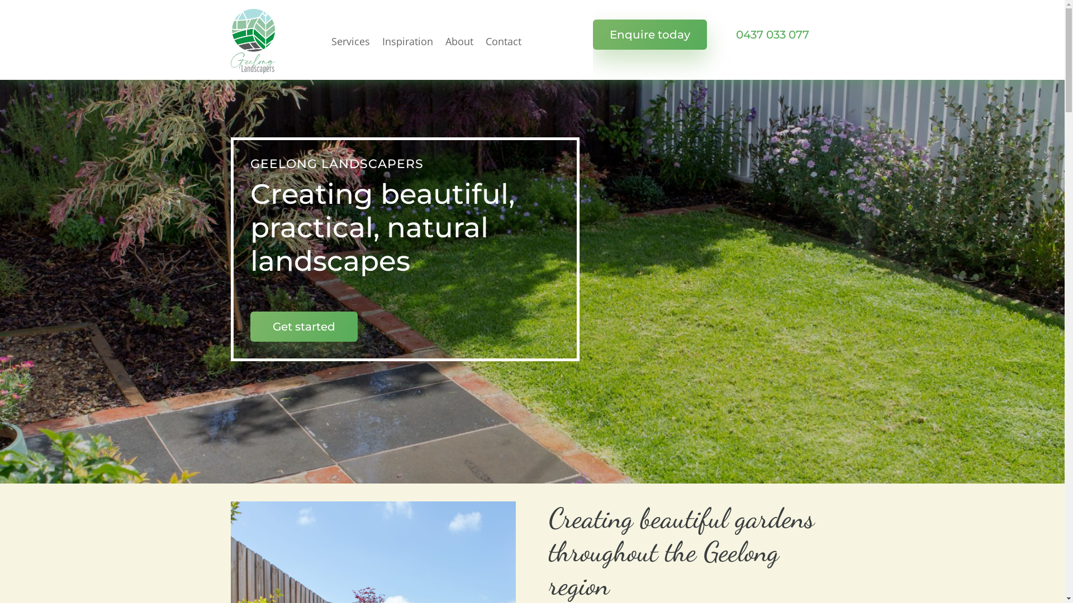 This screenshot has height=603, width=1073. I want to click on About, so click(459, 41).